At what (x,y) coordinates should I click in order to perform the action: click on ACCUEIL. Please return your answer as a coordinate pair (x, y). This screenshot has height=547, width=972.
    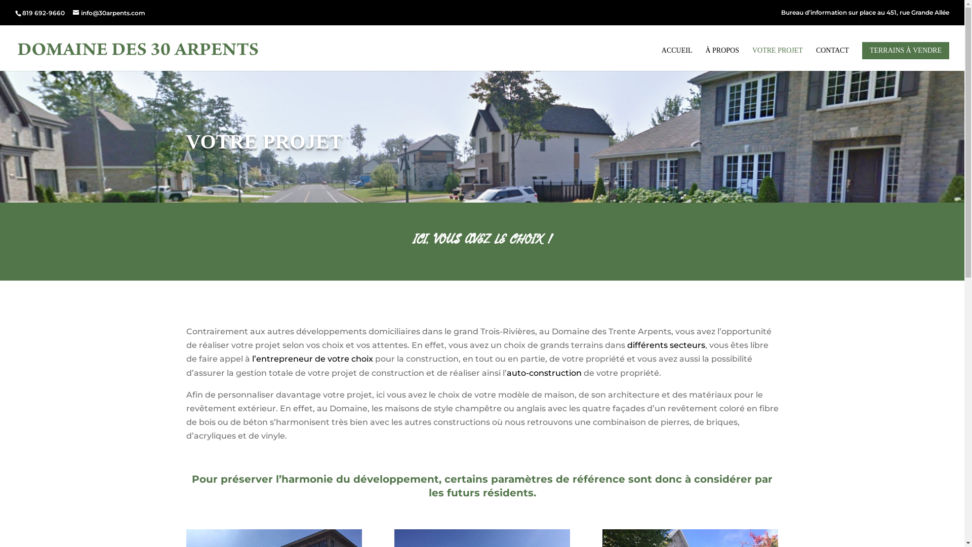
    Looking at the image, I should click on (677, 59).